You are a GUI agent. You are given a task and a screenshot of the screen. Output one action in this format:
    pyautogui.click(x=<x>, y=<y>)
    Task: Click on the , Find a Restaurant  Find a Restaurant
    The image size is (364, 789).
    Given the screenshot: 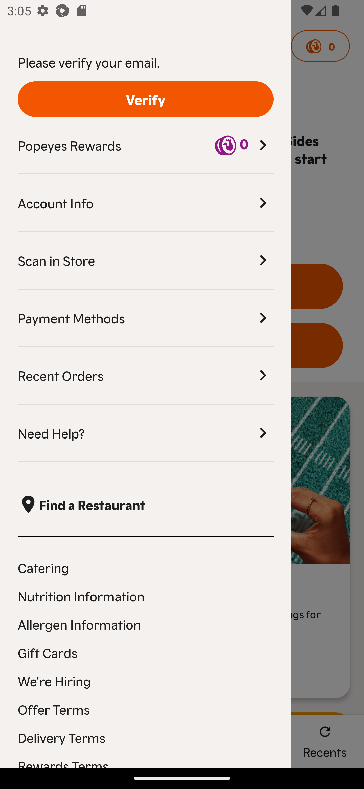 What is the action you would take?
    pyautogui.click(x=146, y=505)
    